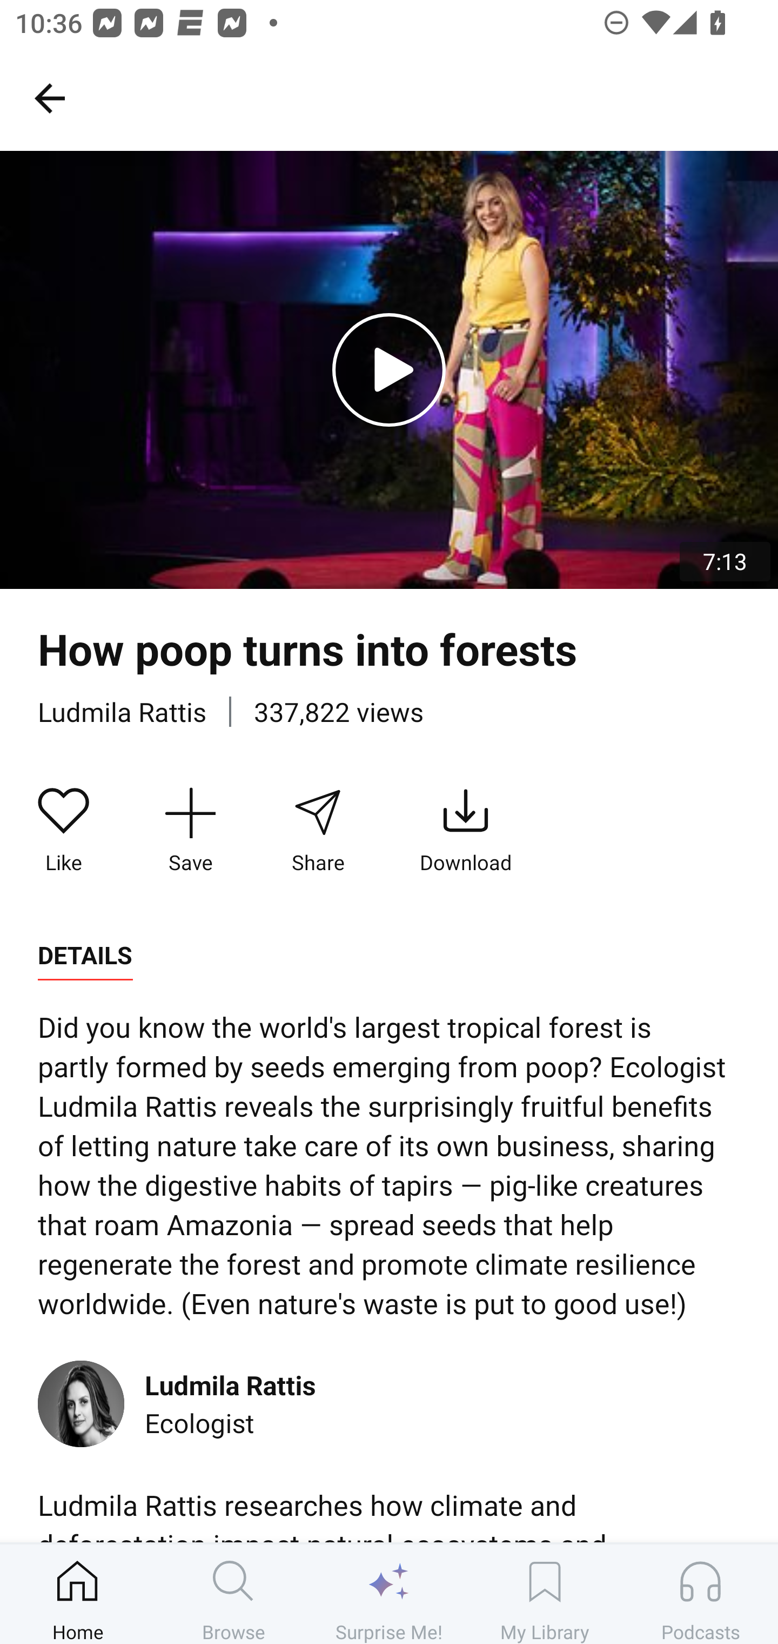 The image size is (778, 1644). Describe the element at coordinates (78, 1594) in the screenshot. I see `Home` at that location.